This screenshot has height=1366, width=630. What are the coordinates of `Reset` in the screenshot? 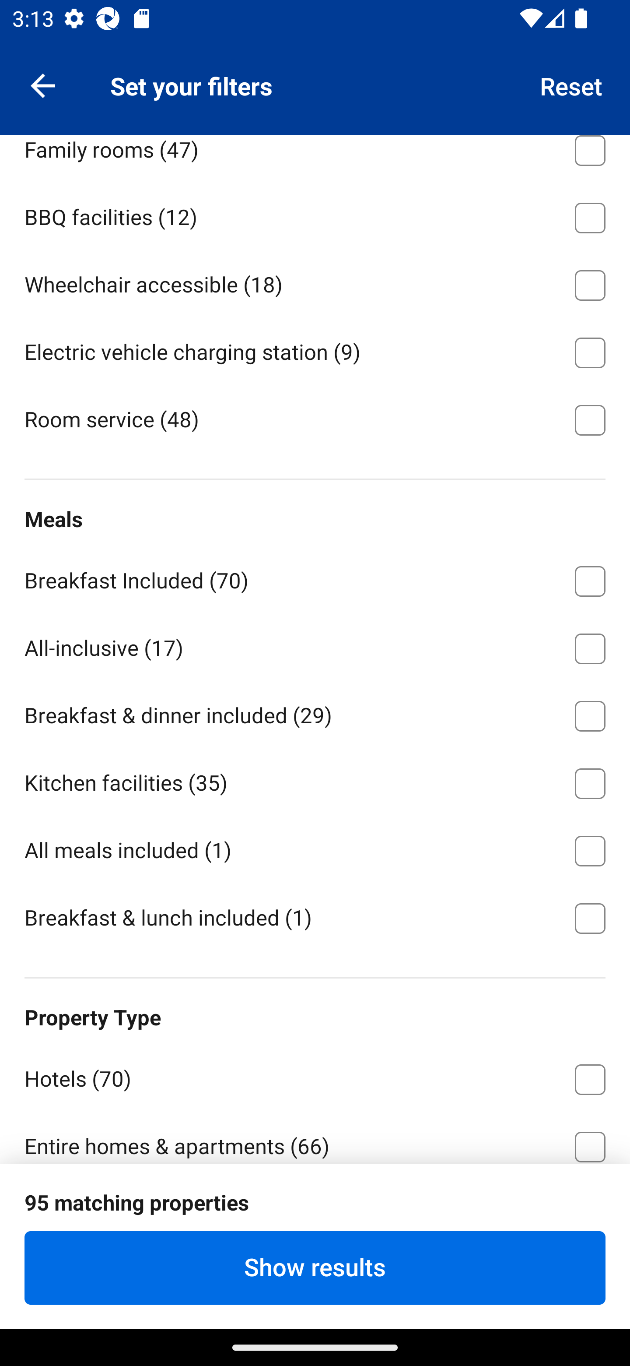 It's located at (571, 85).